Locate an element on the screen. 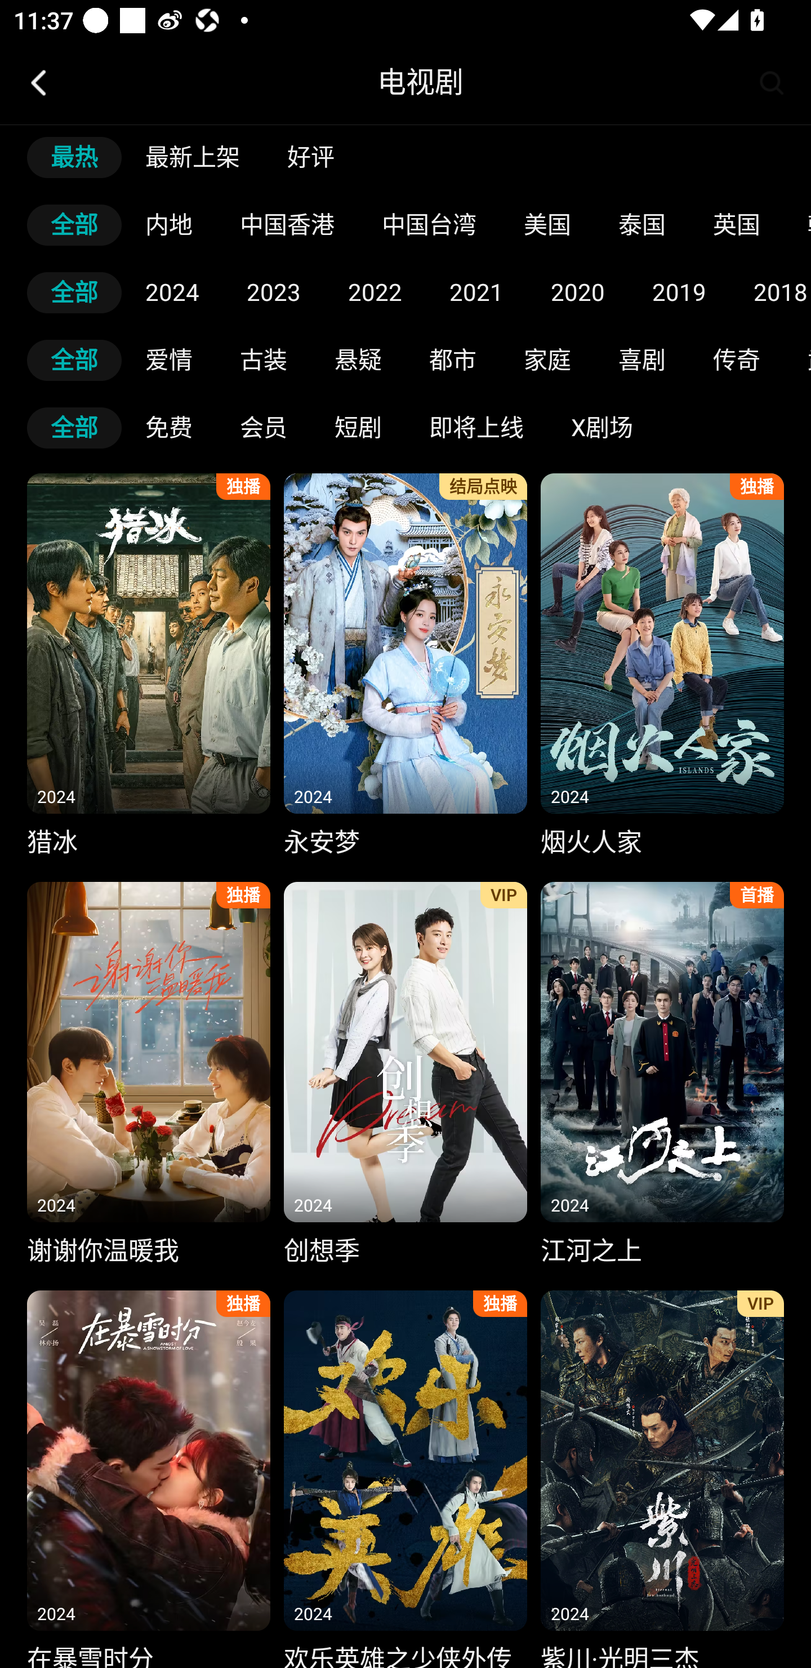 The width and height of the screenshot is (811, 1668). 美国 is located at coordinates (547, 225).